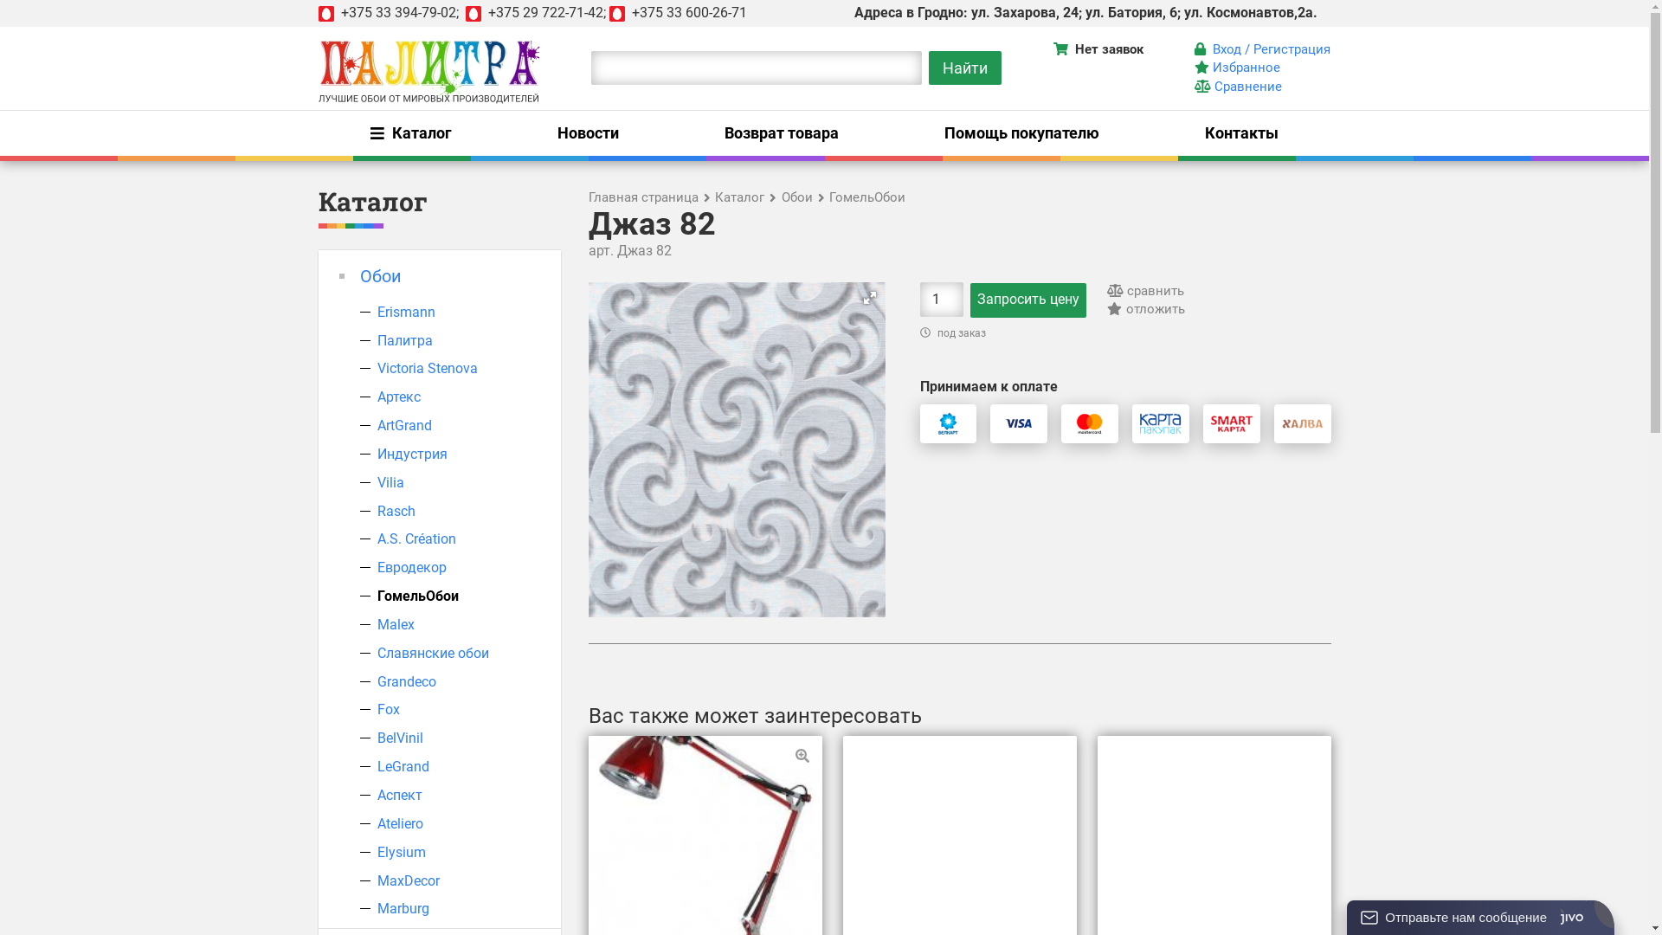  Describe the element at coordinates (409, 881) in the screenshot. I see `MaxDecor` at that location.